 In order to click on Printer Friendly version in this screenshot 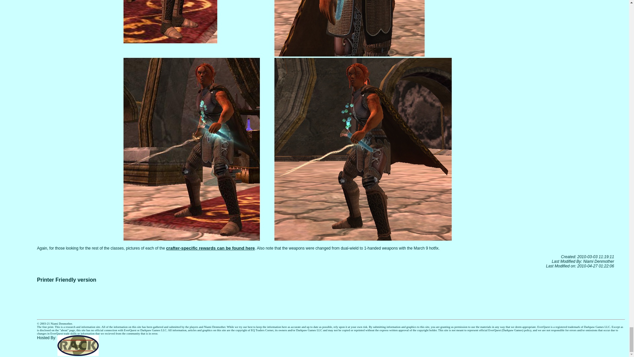, I will do `click(66, 280)`.